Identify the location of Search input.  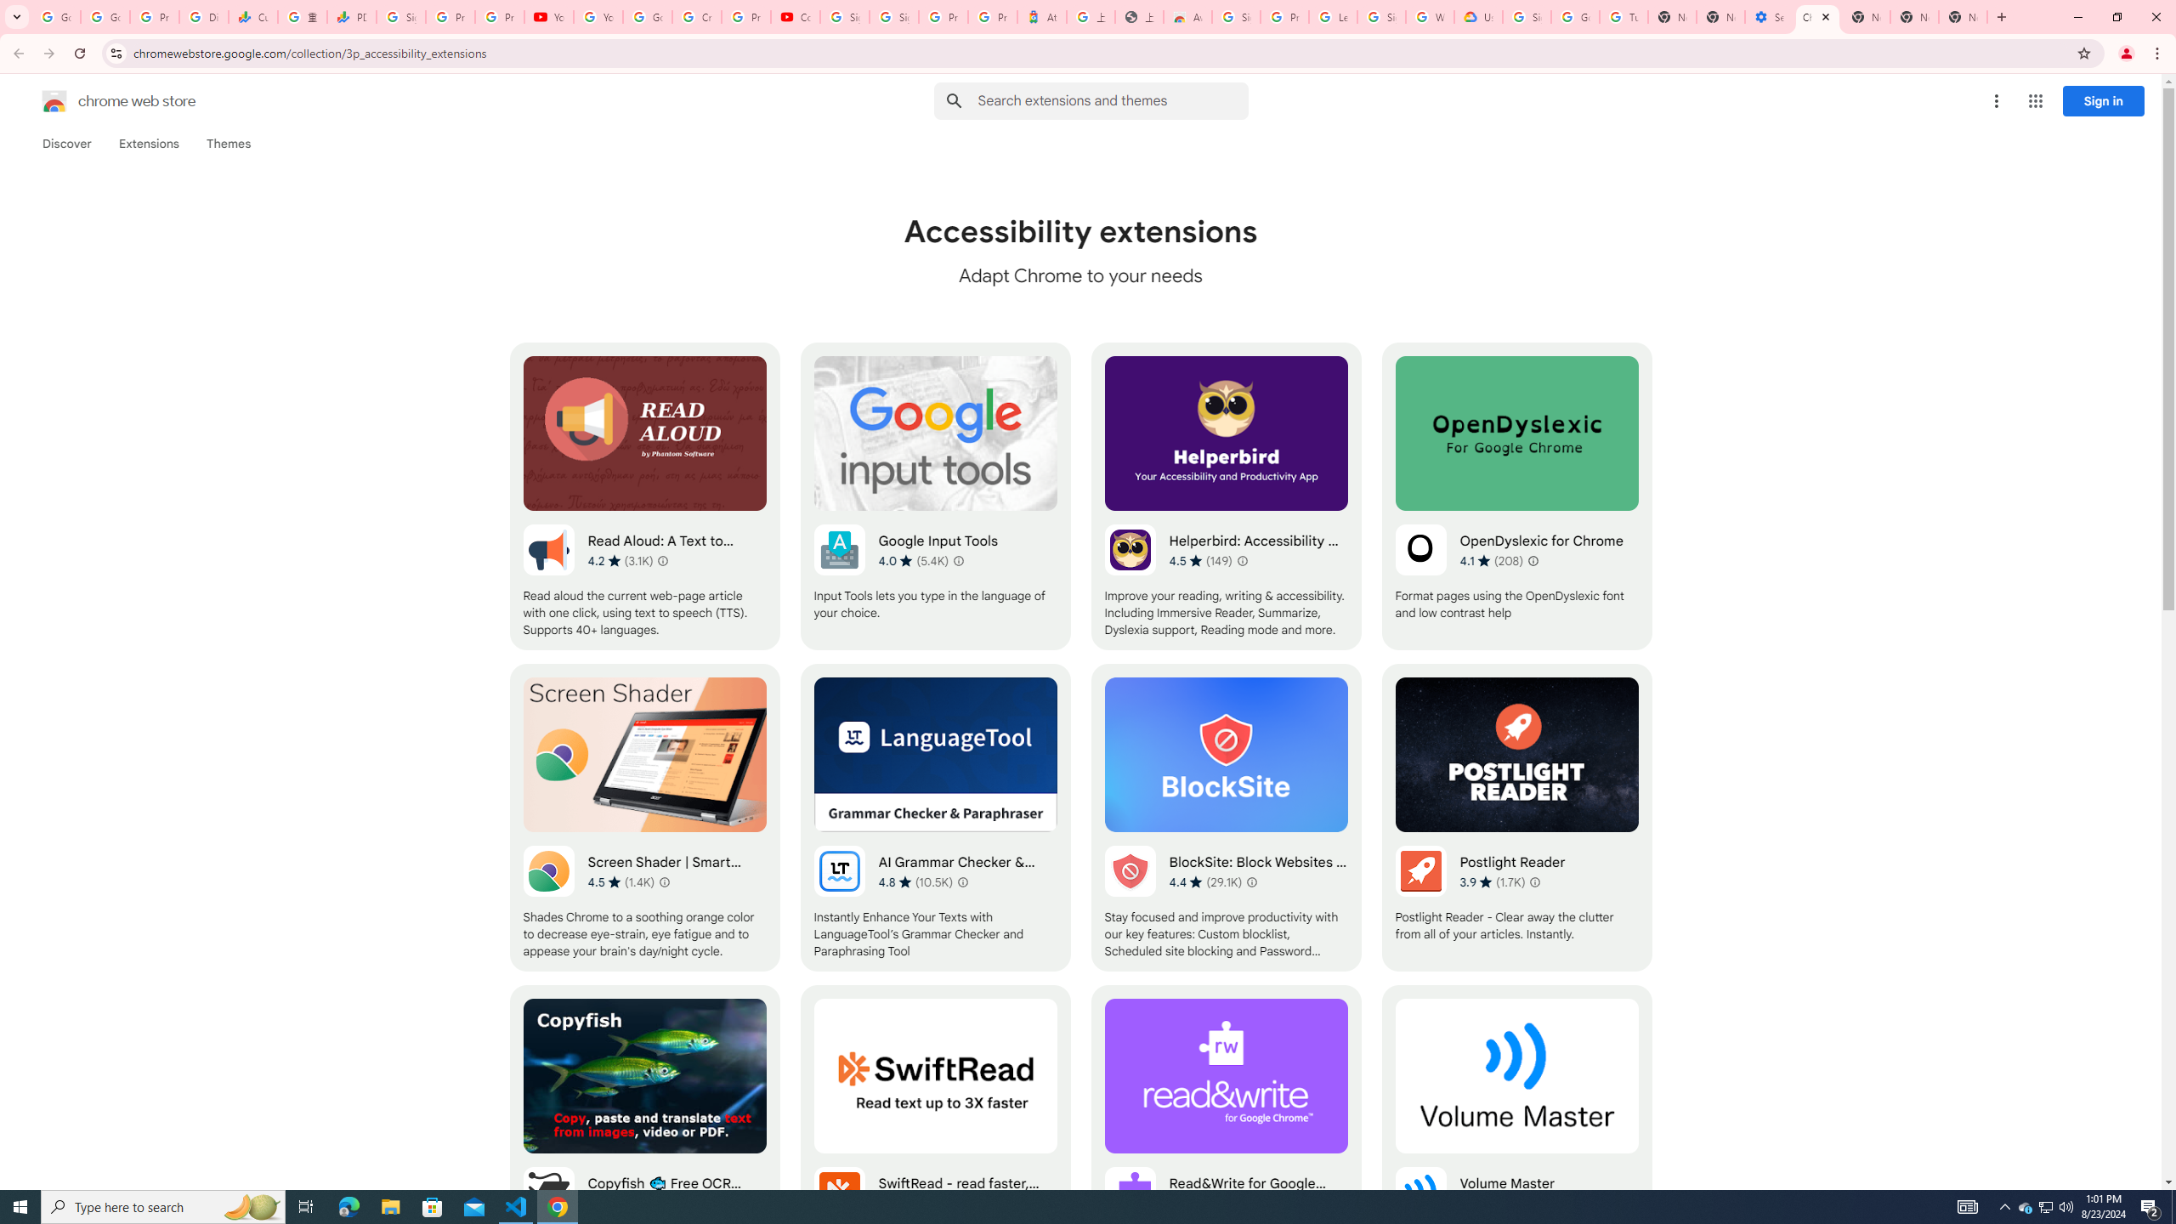
(1113, 100).